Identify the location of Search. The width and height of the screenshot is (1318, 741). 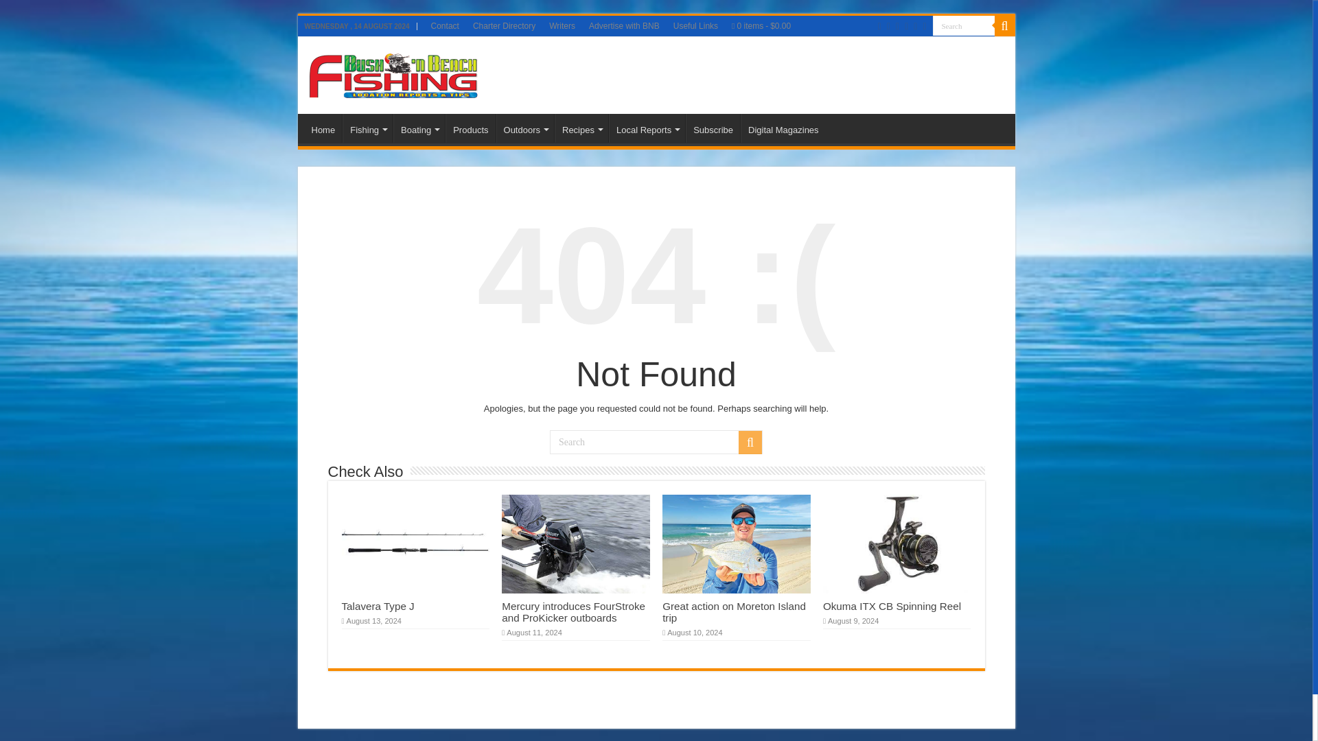
(656, 442).